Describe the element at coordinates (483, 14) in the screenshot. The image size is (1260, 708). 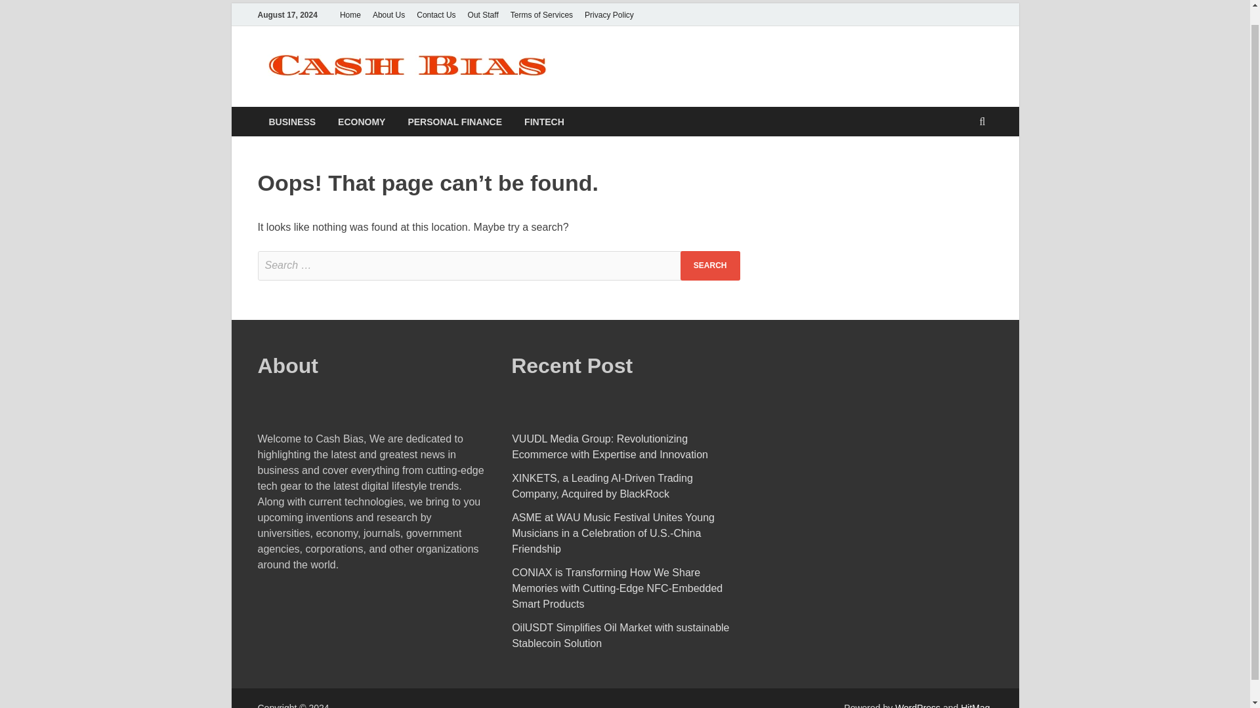
I see `Out Staff` at that location.